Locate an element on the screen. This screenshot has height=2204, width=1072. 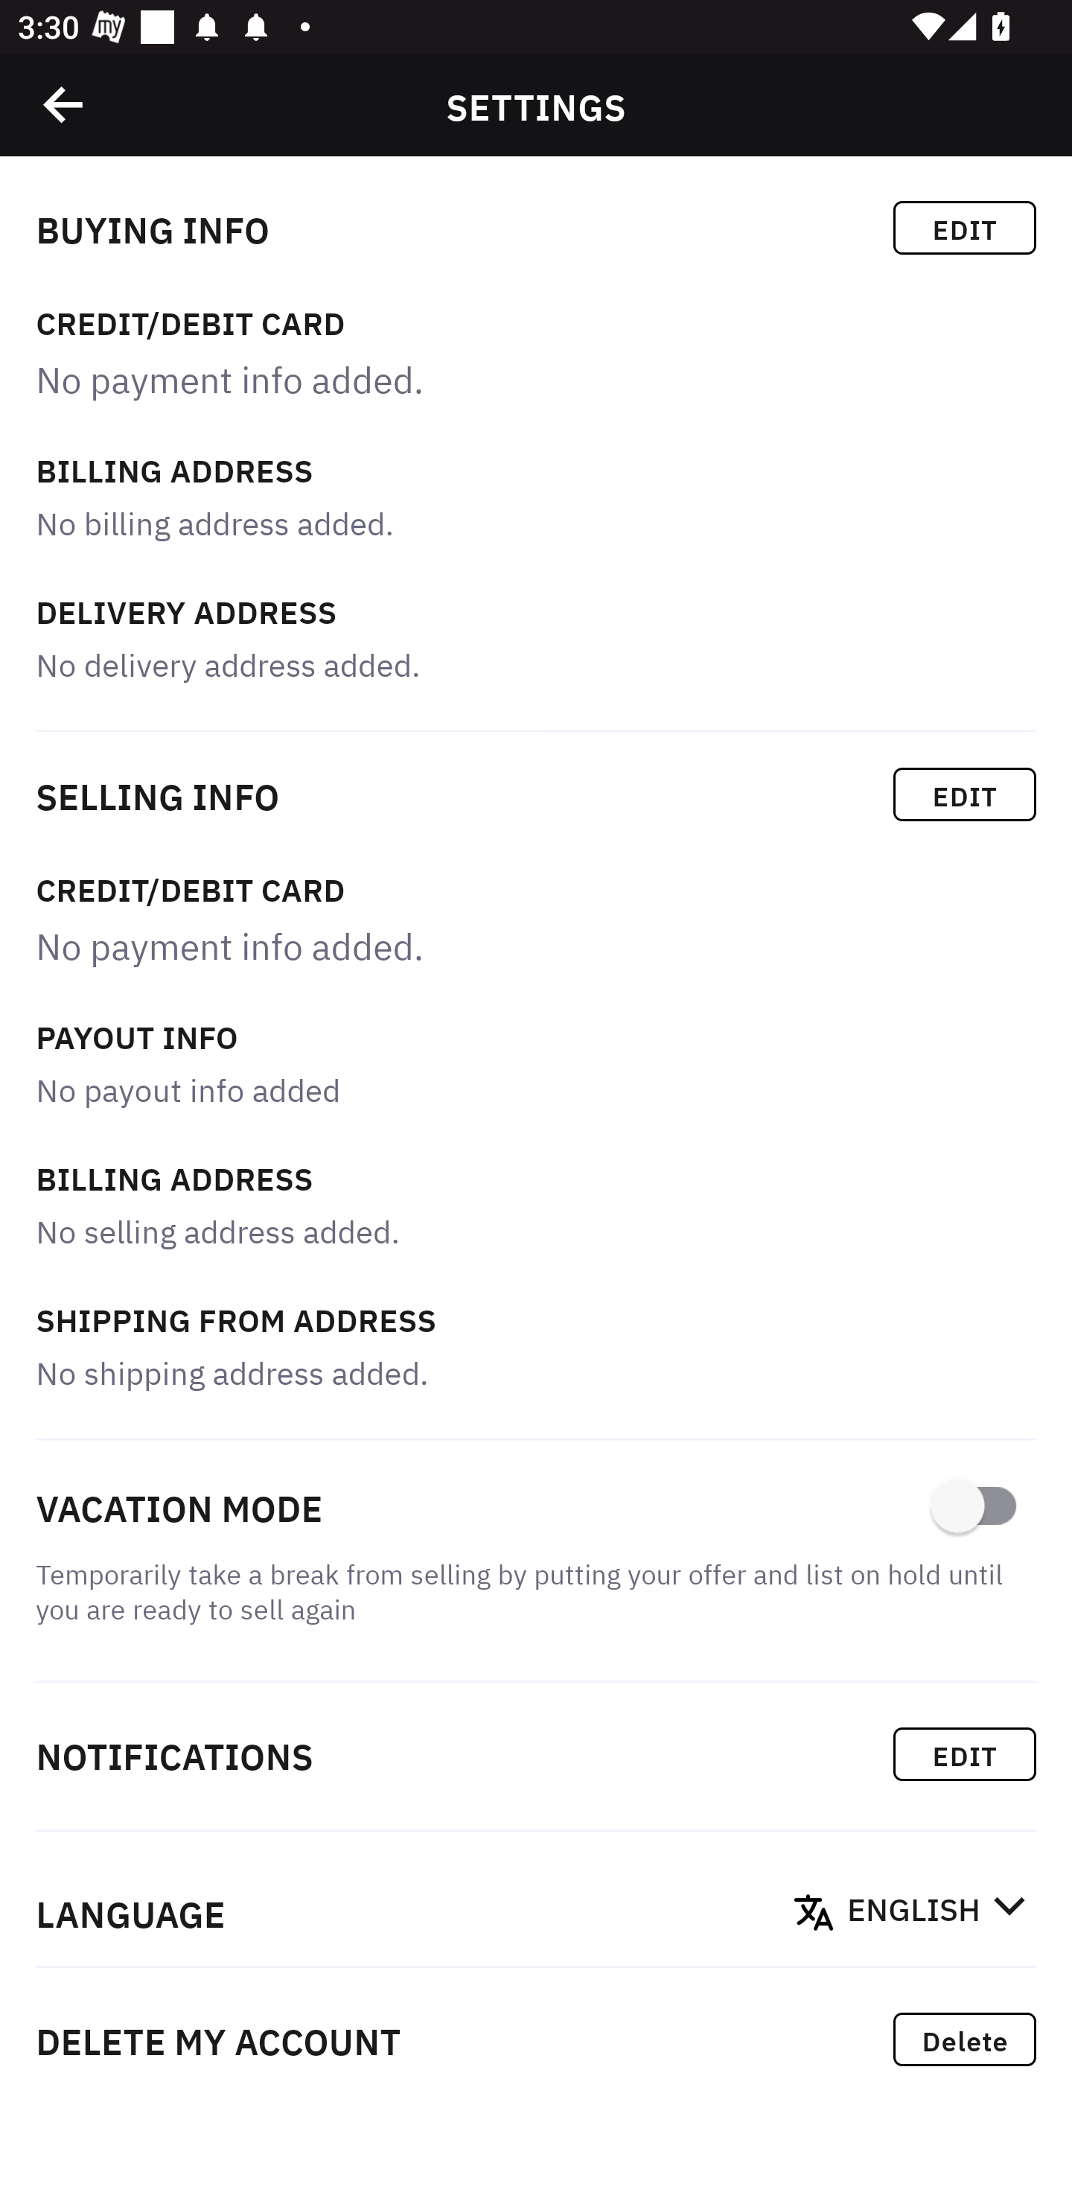
EDIT is located at coordinates (965, 1754).